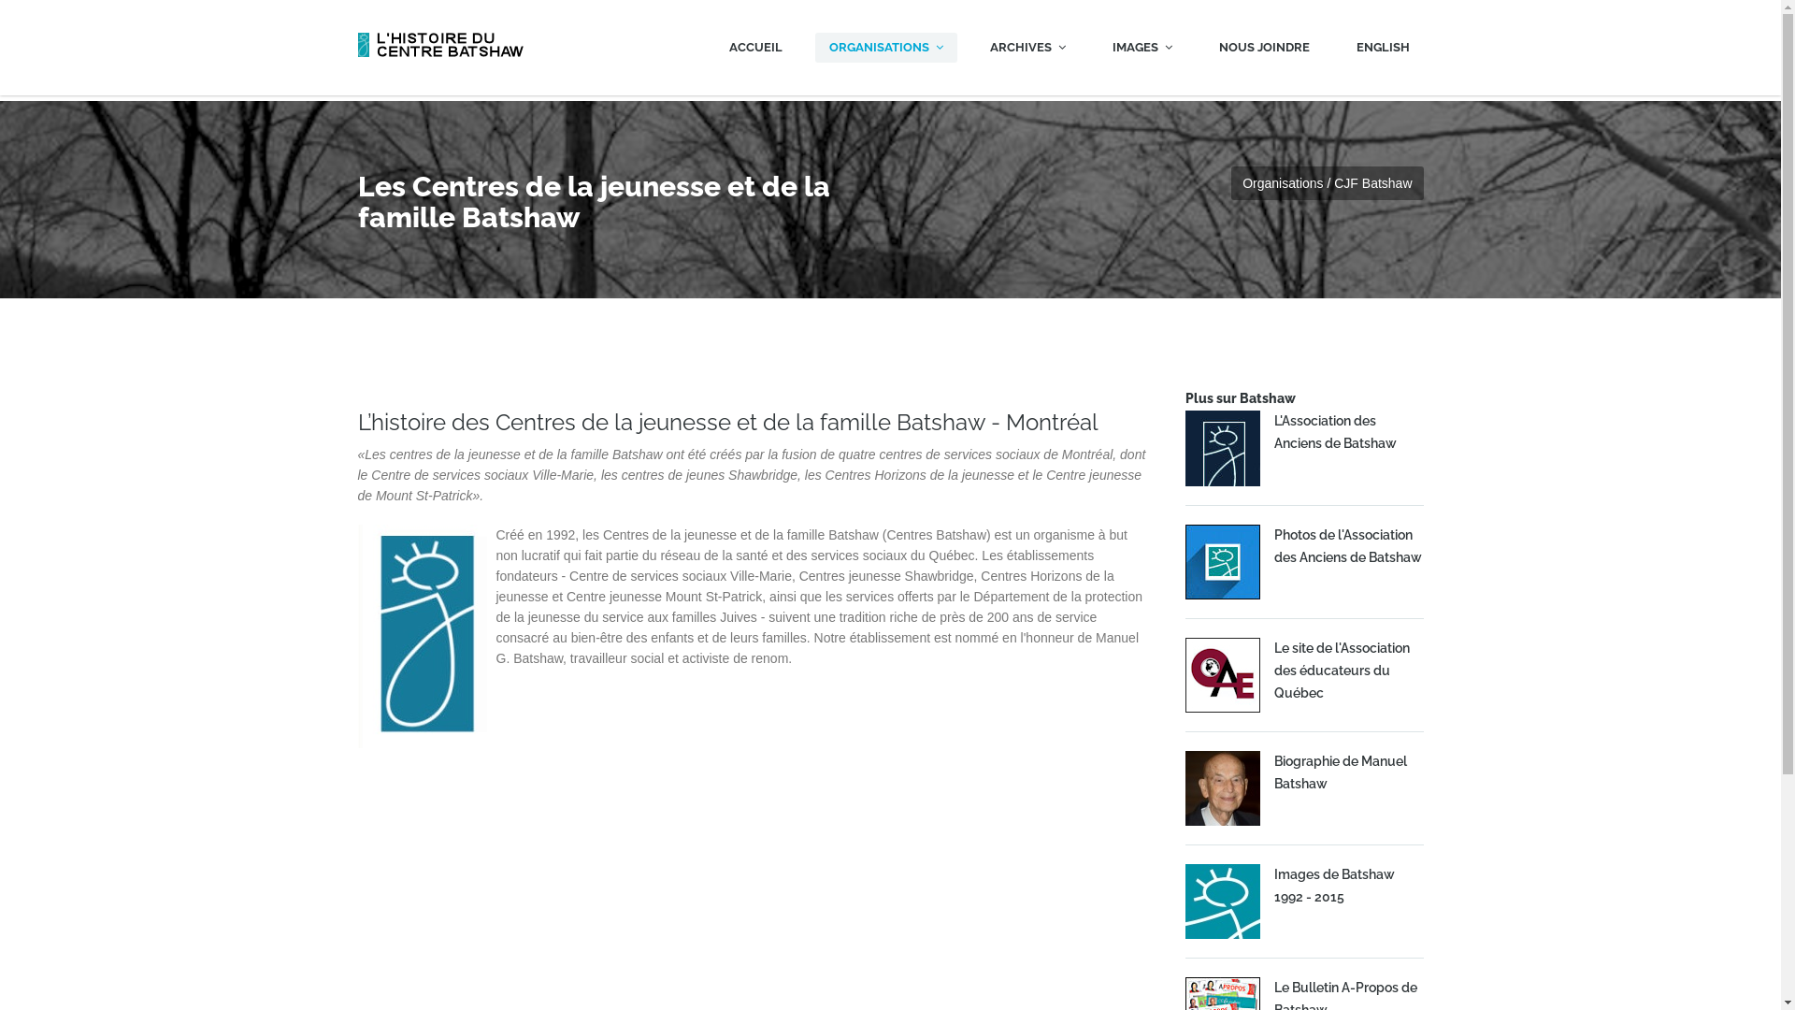 The height and width of the screenshot is (1010, 1795). Describe the element at coordinates (1384, 48) in the screenshot. I see `ENGLISH` at that location.